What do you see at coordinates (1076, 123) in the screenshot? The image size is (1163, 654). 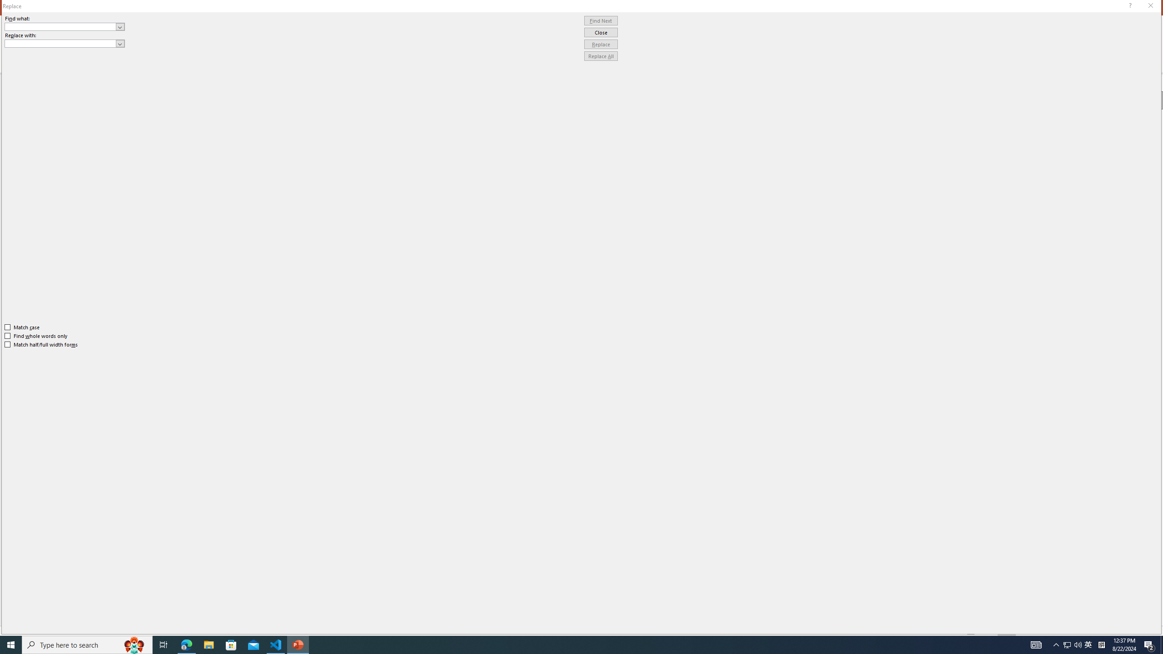 I see `Fill` at bounding box center [1076, 123].